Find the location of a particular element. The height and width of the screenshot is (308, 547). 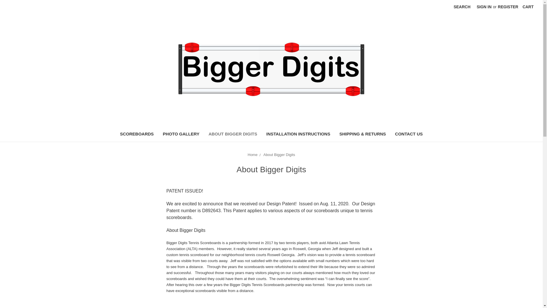

CART is located at coordinates (528, 7).